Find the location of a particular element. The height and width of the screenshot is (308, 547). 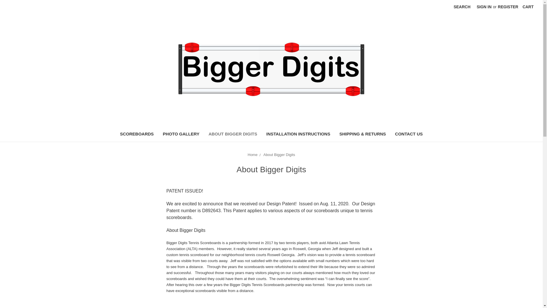

CART is located at coordinates (528, 7).